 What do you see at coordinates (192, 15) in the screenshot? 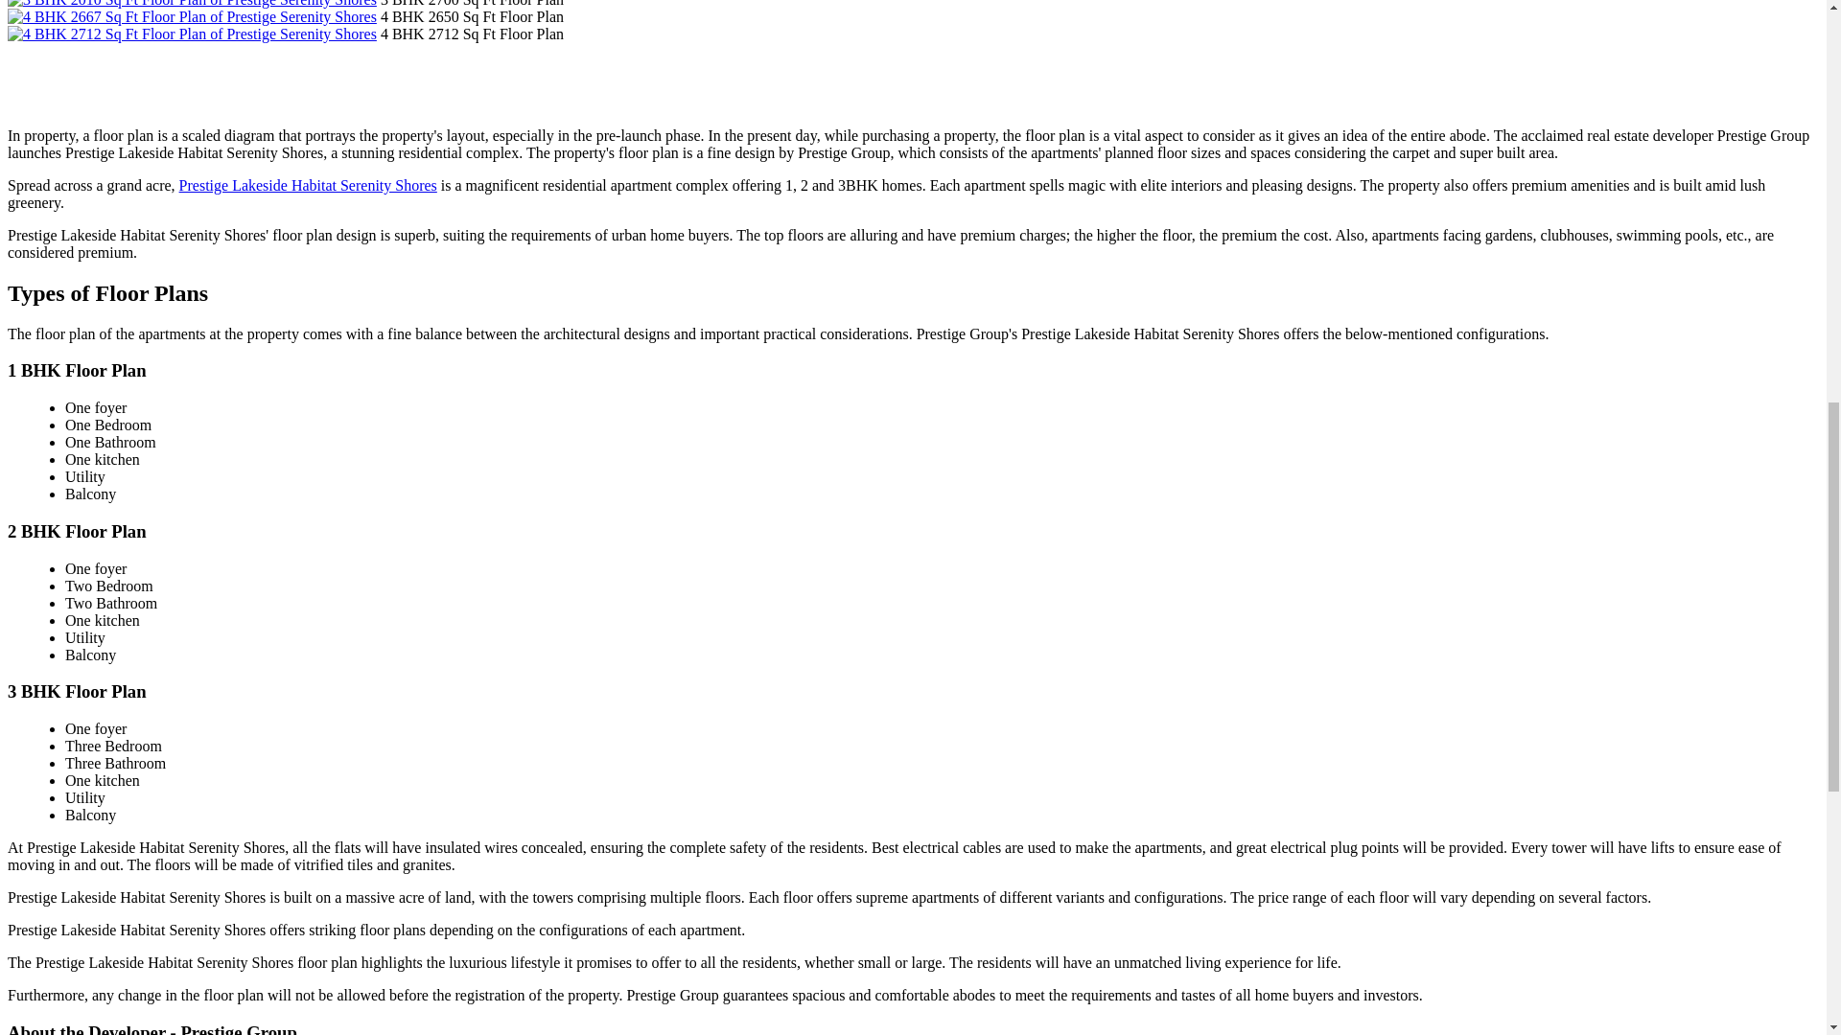
I see `4 BHK 2667 Sq Ft Floor Plan of Prestige Serenity Shores` at bounding box center [192, 15].